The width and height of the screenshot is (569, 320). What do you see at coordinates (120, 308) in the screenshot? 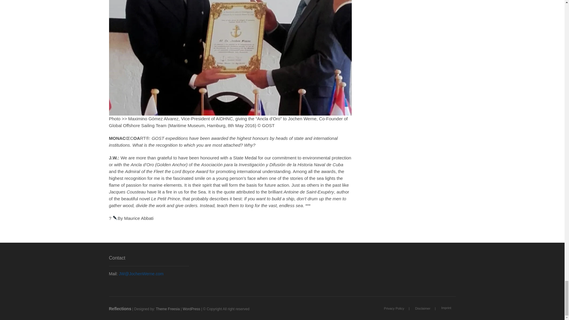
I see `Reflections` at bounding box center [120, 308].